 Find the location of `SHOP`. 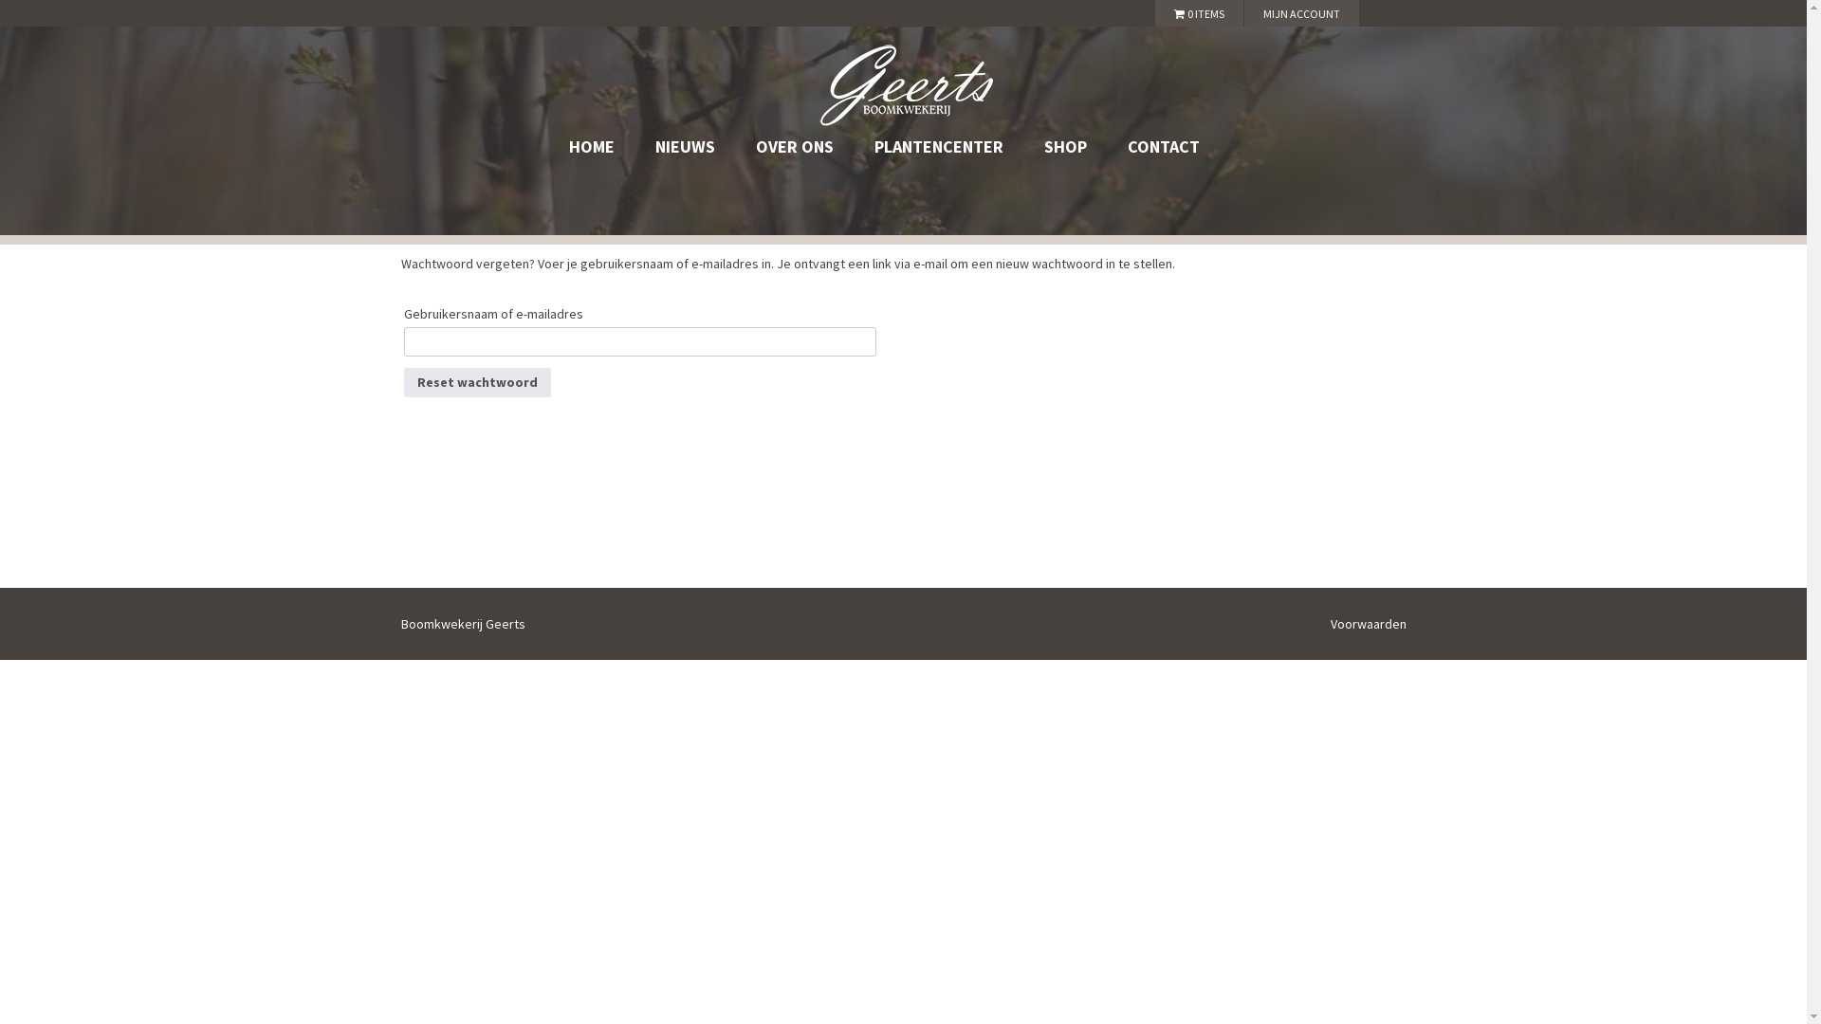

SHOP is located at coordinates (1066, 147).